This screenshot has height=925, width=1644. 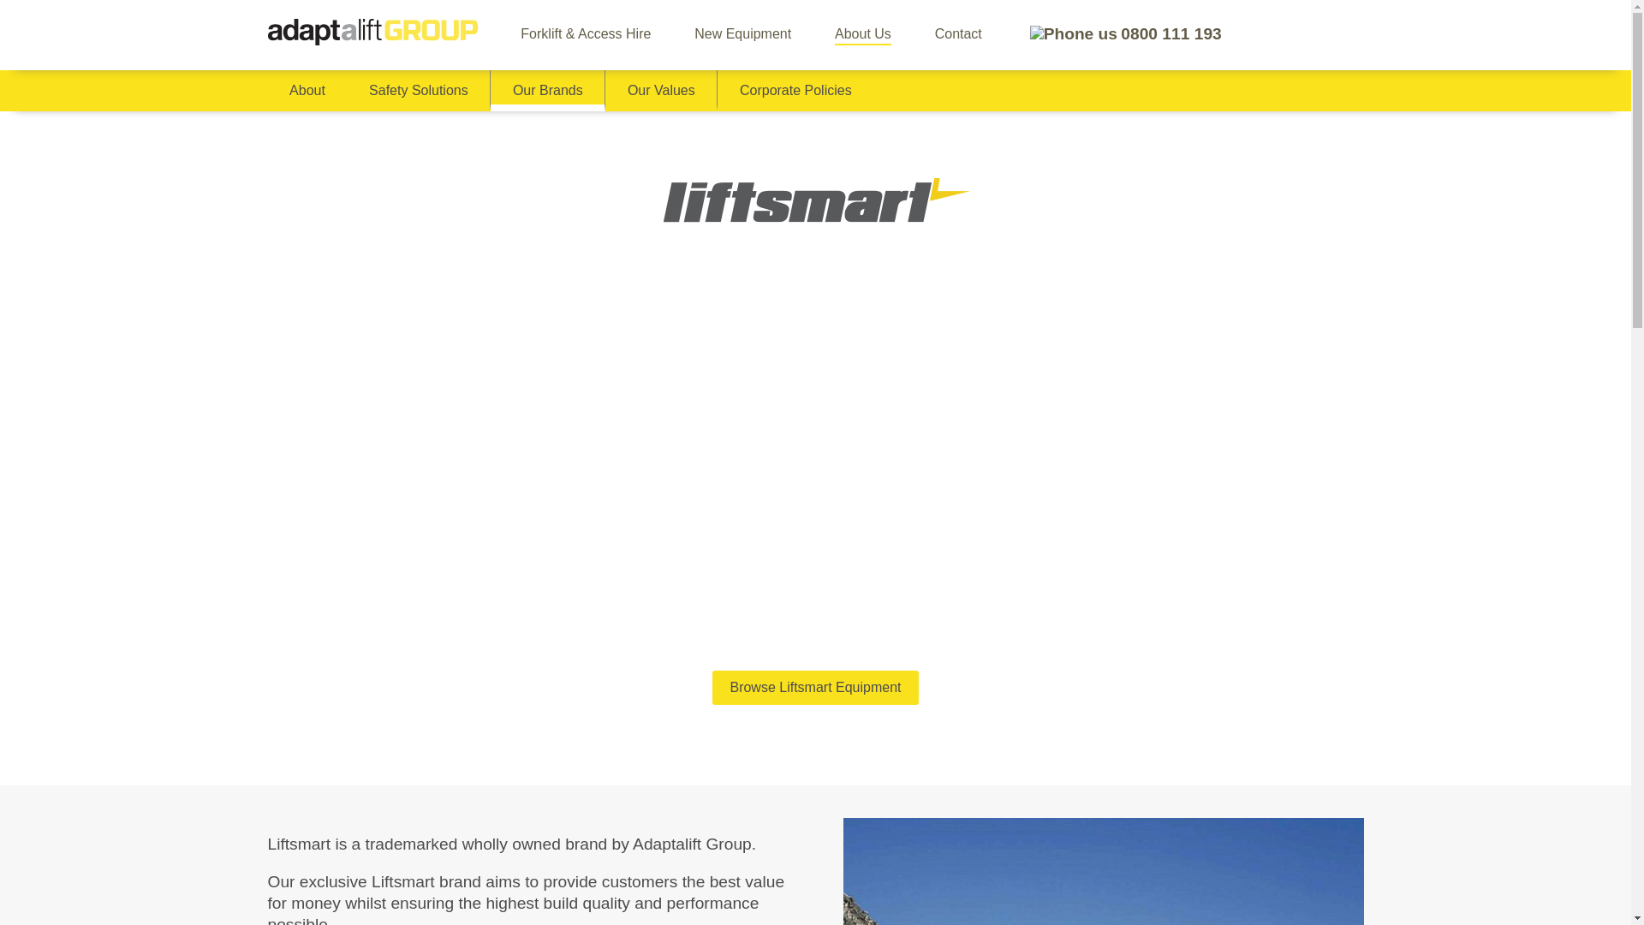 I want to click on About, so click(x=307, y=91).